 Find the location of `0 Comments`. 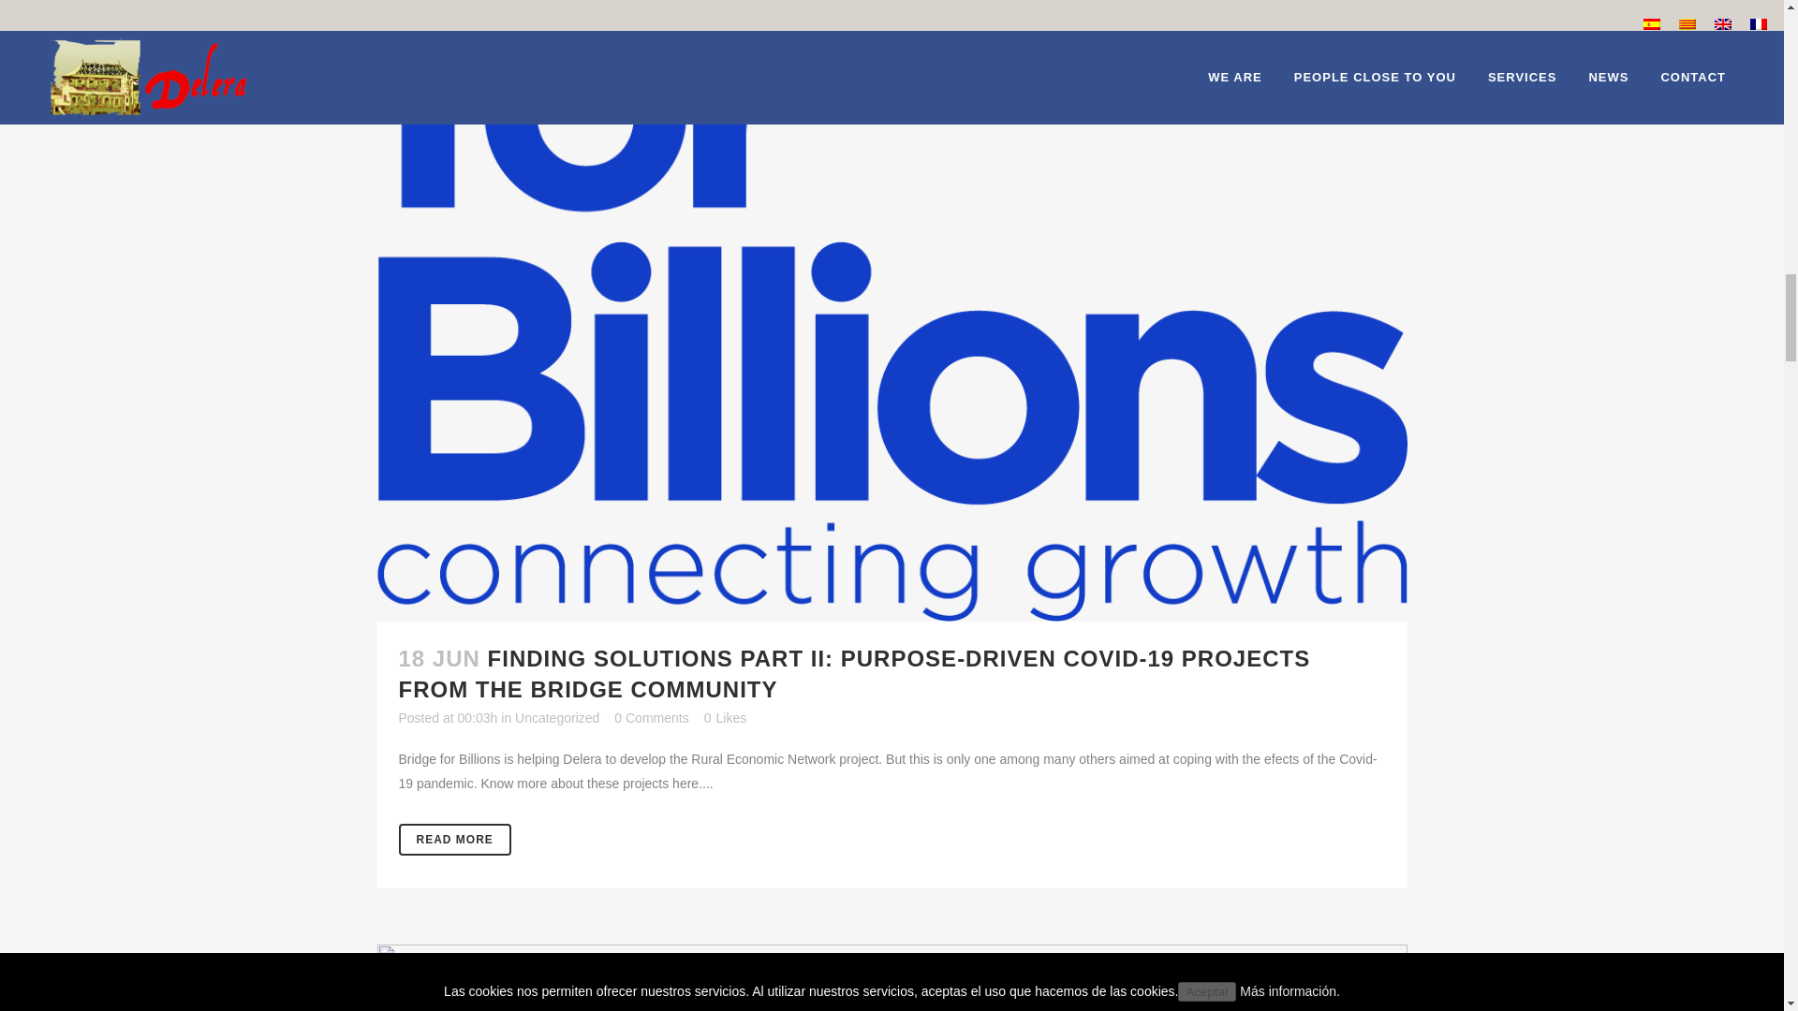

0 Comments is located at coordinates (652, 718).